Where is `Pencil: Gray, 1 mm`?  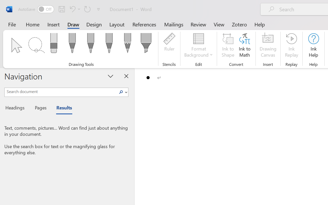
Pencil: Gray, 1 mm is located at coordinates (128, 45).